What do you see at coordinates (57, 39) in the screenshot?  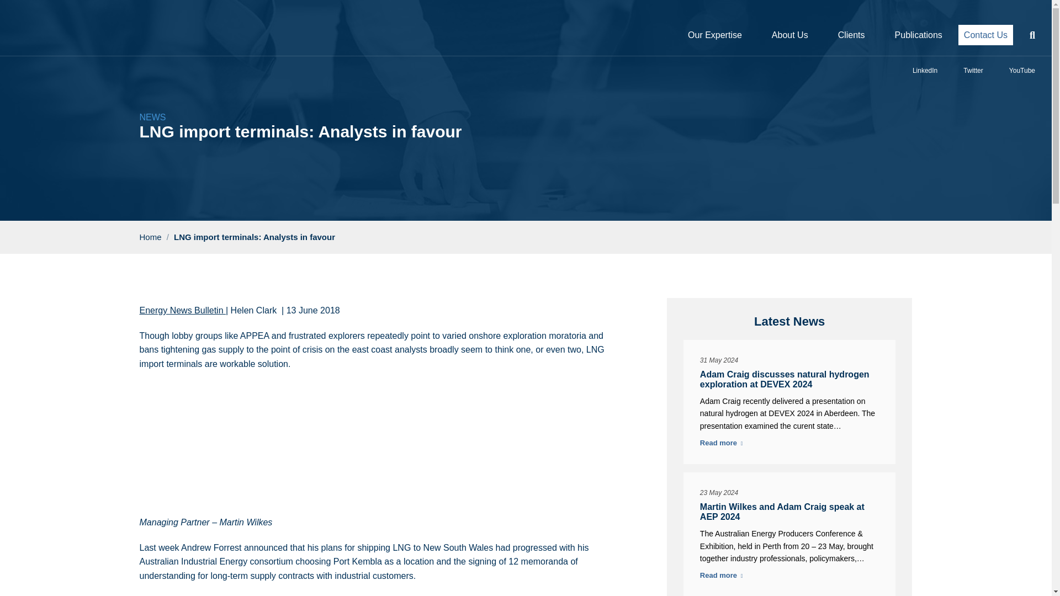 I see `RISC` at bounding box center [57, 39].